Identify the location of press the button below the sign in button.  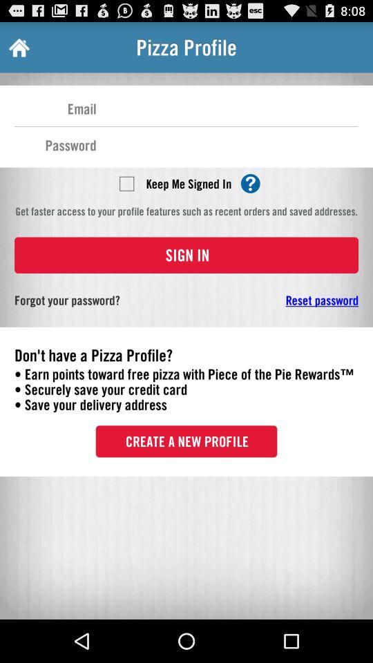
(280, 300).